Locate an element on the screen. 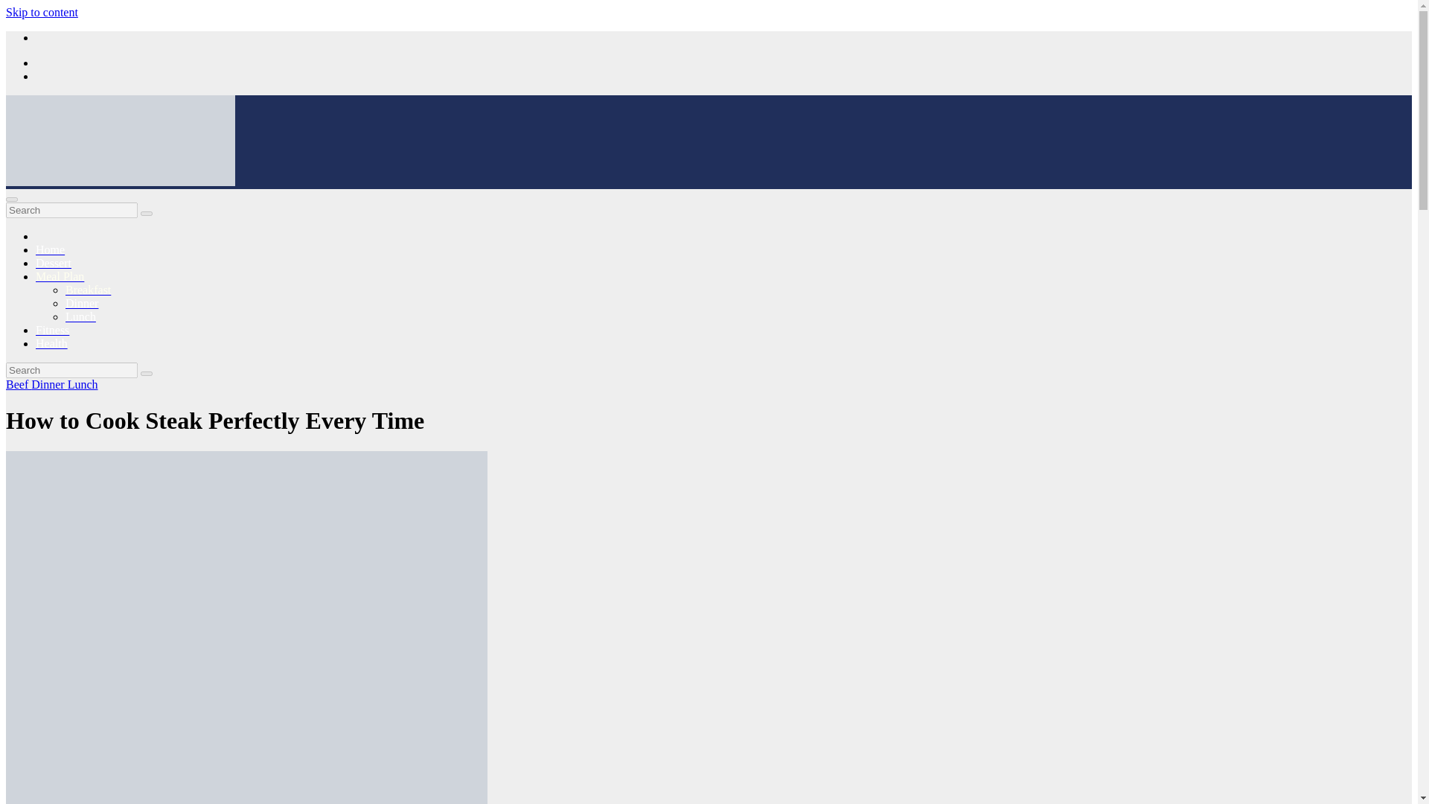 The width and height of the screenshot is (1429, 804). Fitness is located at coordinates (52, 331).